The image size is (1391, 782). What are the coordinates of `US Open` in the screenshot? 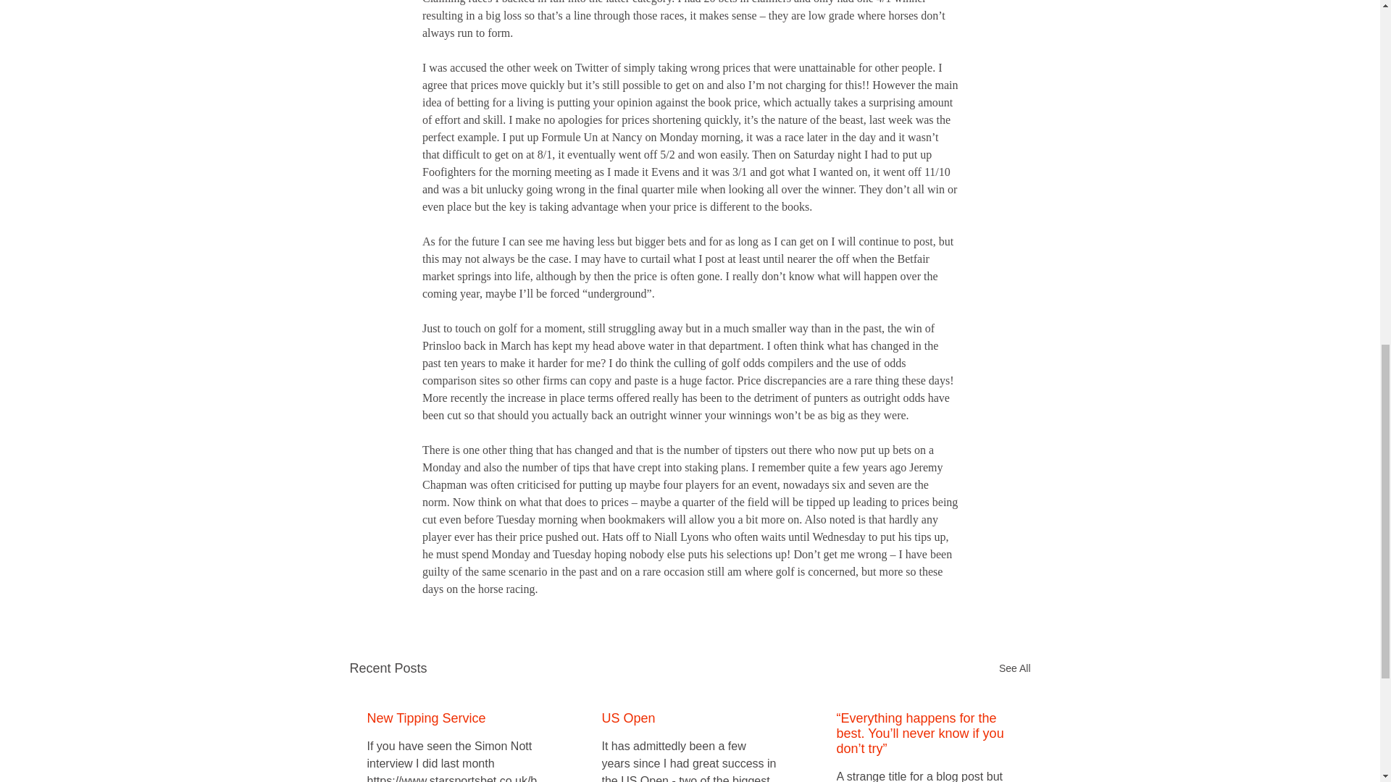 It's located at (688, 718).